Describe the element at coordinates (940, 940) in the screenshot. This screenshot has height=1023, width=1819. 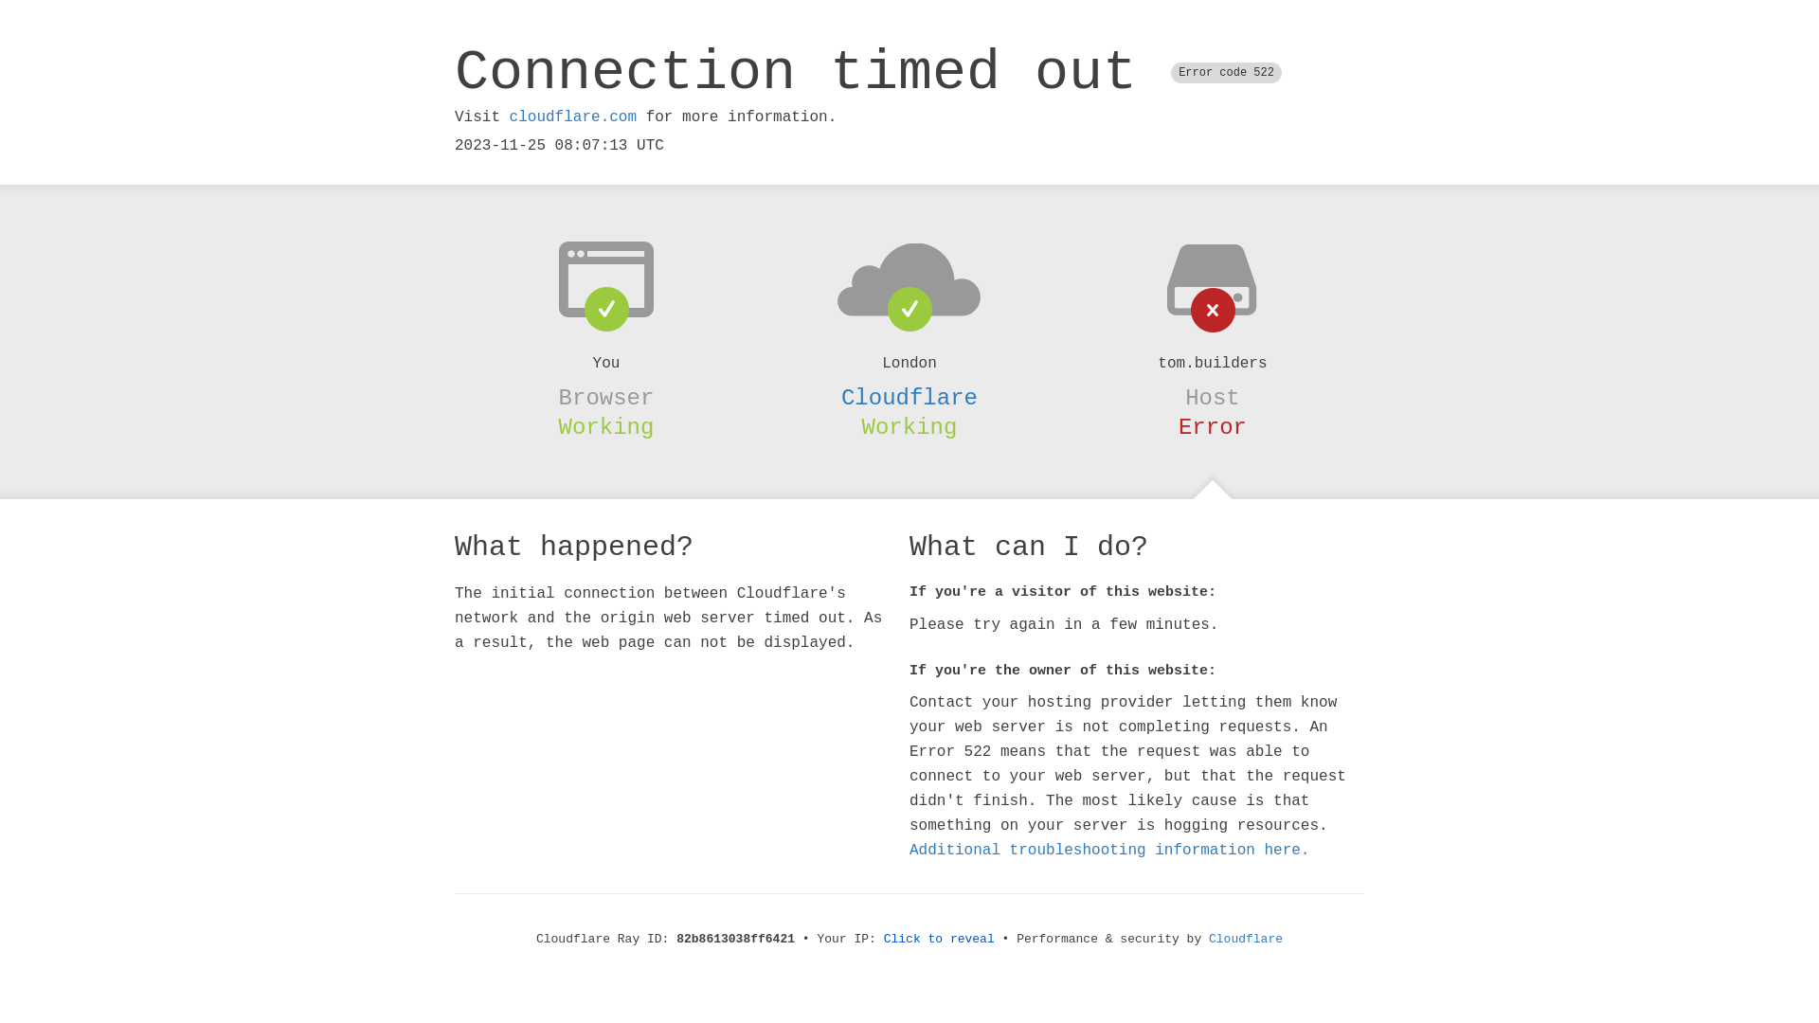
I see `Click to reveal` at that location.